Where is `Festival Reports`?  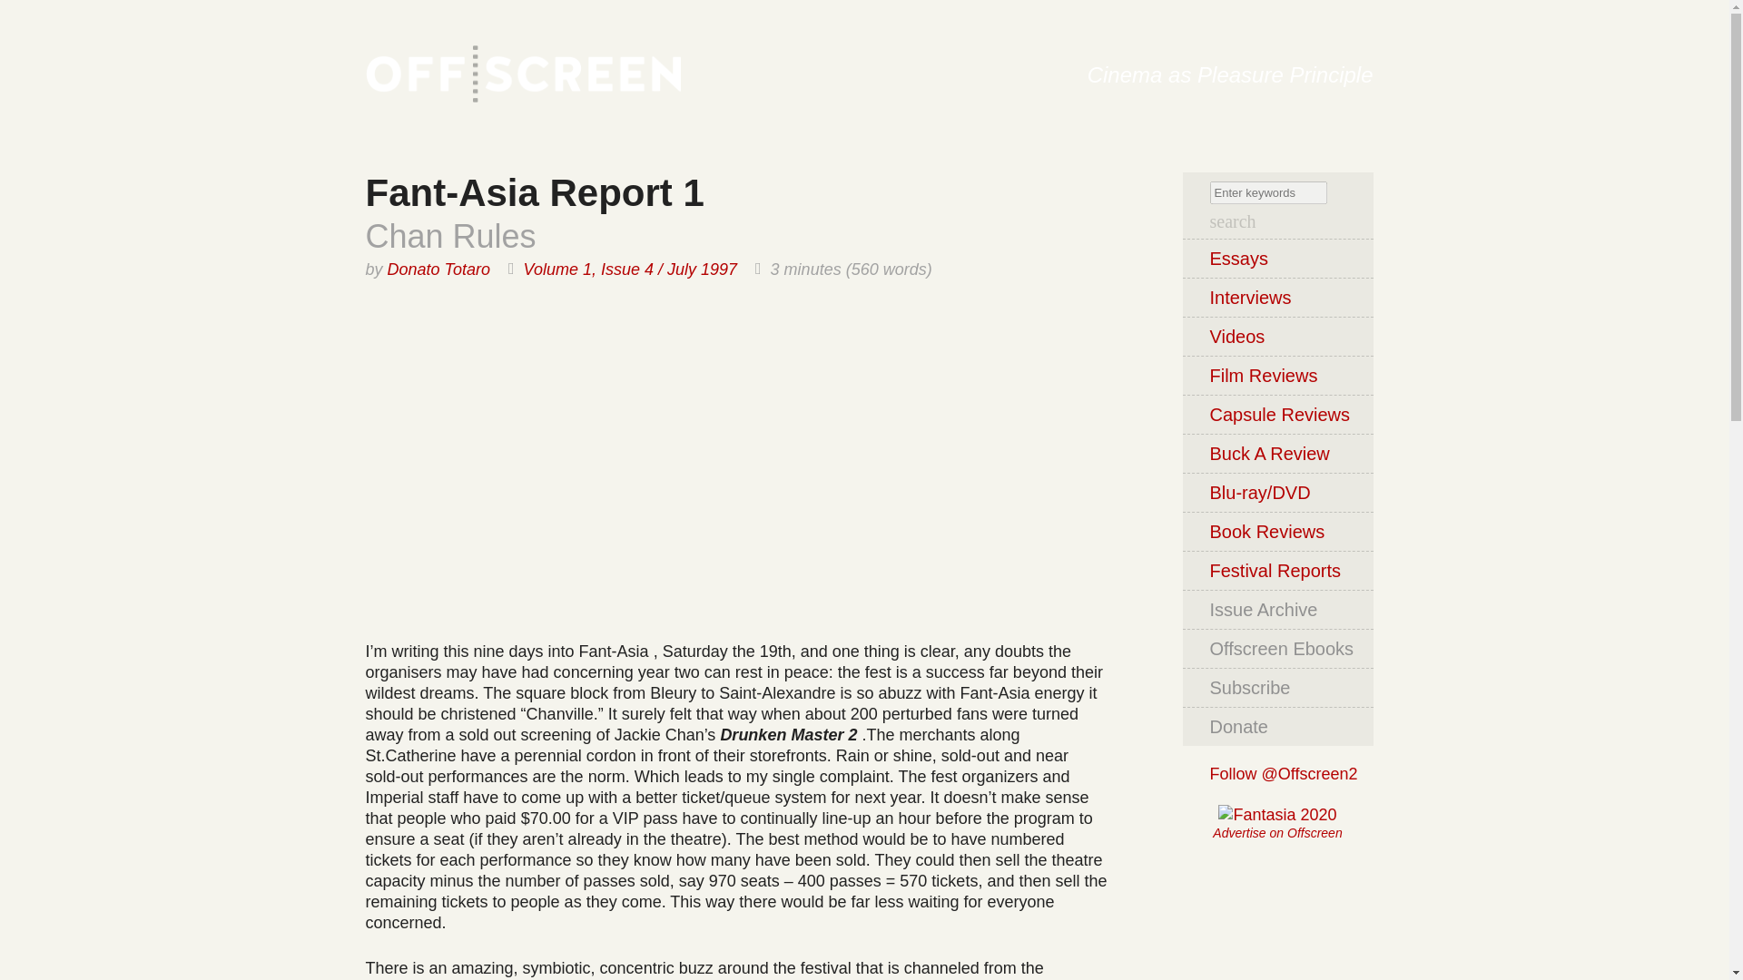
Festival Reports is located at coordinates (1276, 570).